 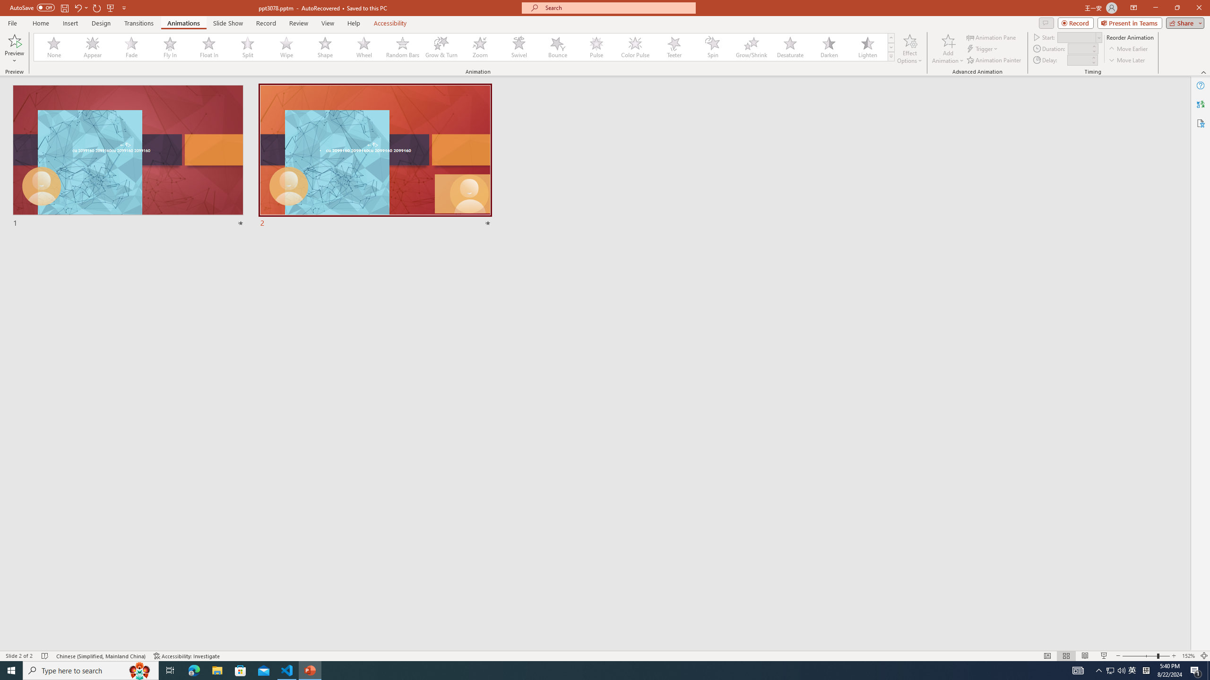 What do you see at coordinates (325, 47) in the screenshot?
I see `Shape` at bounding box center [325, 47].